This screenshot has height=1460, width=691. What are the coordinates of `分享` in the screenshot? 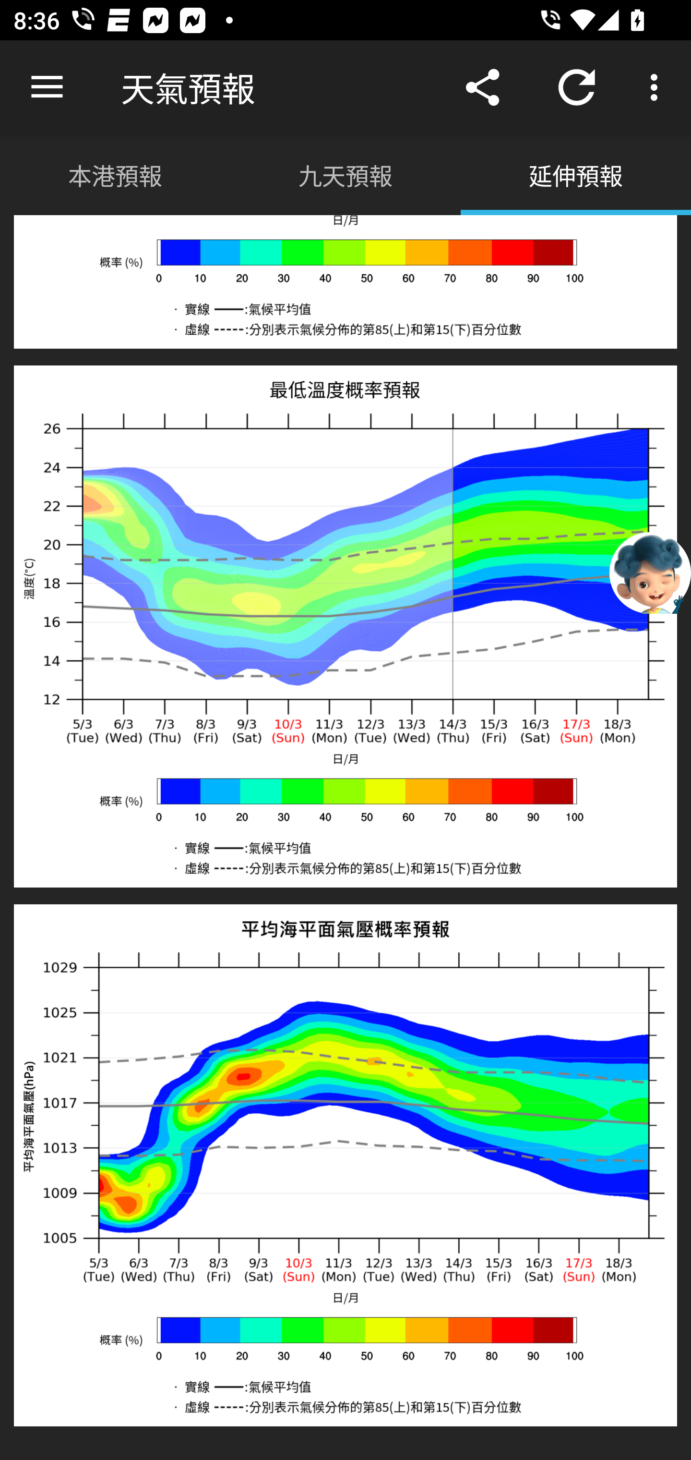 It's located at (483, 87).